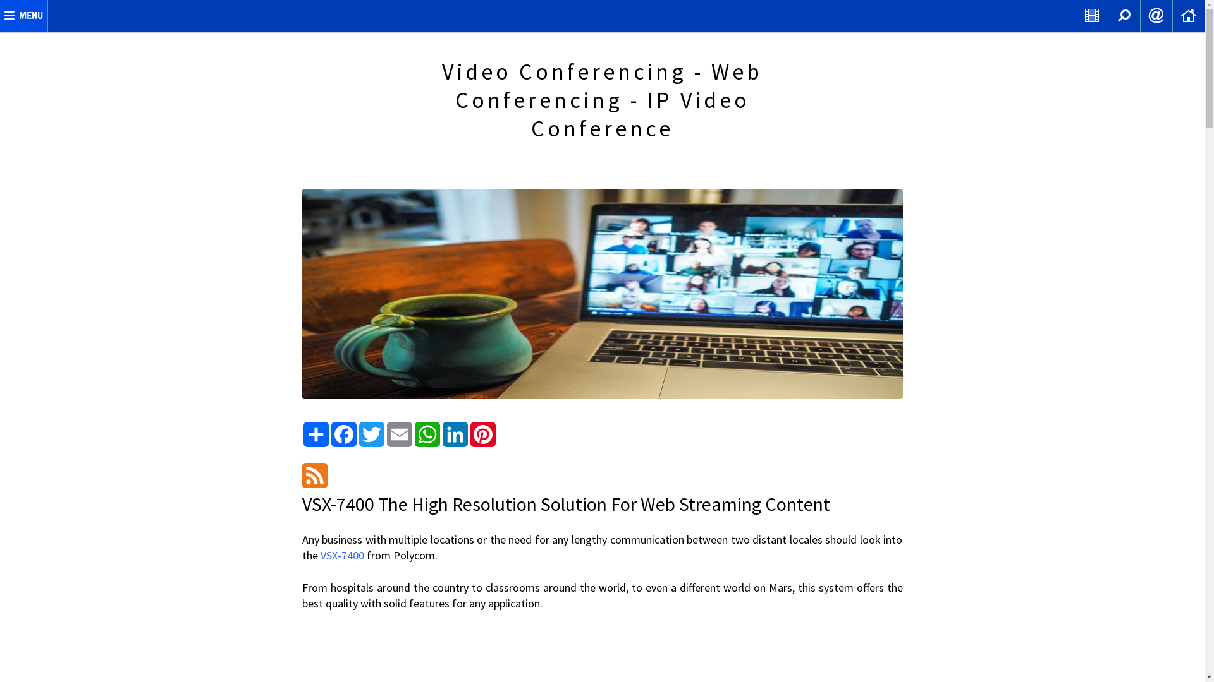 The image size is (1214, 682). Describe the element at coordinates (1092, 16) in the screenshot. I see `Video` at that location.